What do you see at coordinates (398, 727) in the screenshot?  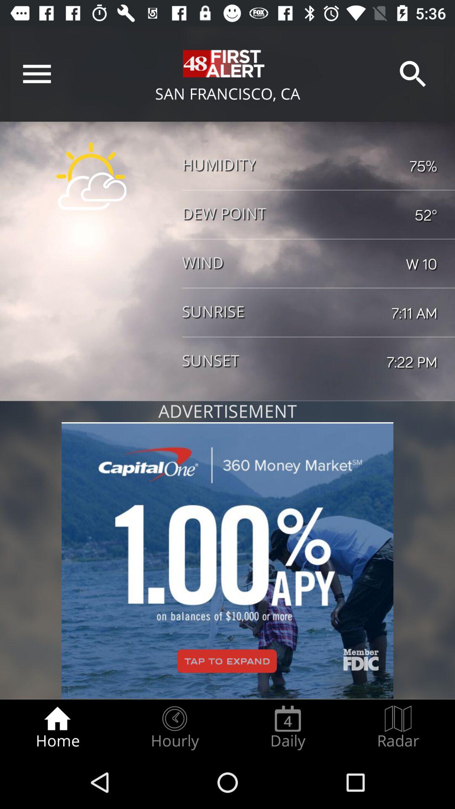 I see `select icon to the right of daily item` at bounding box center [398, 727].